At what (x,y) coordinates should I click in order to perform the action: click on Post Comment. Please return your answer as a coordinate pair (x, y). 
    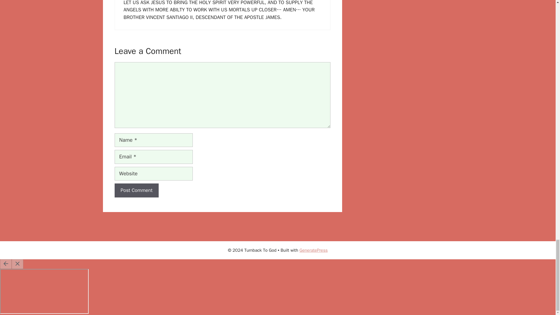
    Looking at the image, I should click on (136, 190).